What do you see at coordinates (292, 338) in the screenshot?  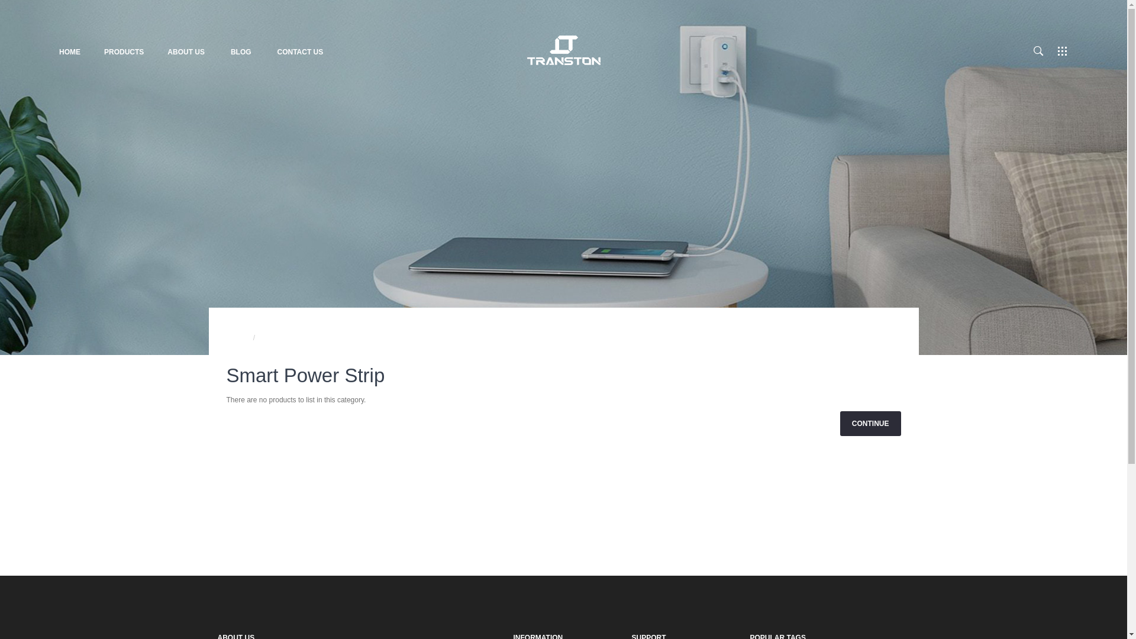 I see `Smart Power Strip` at bounding box center [292, 338].